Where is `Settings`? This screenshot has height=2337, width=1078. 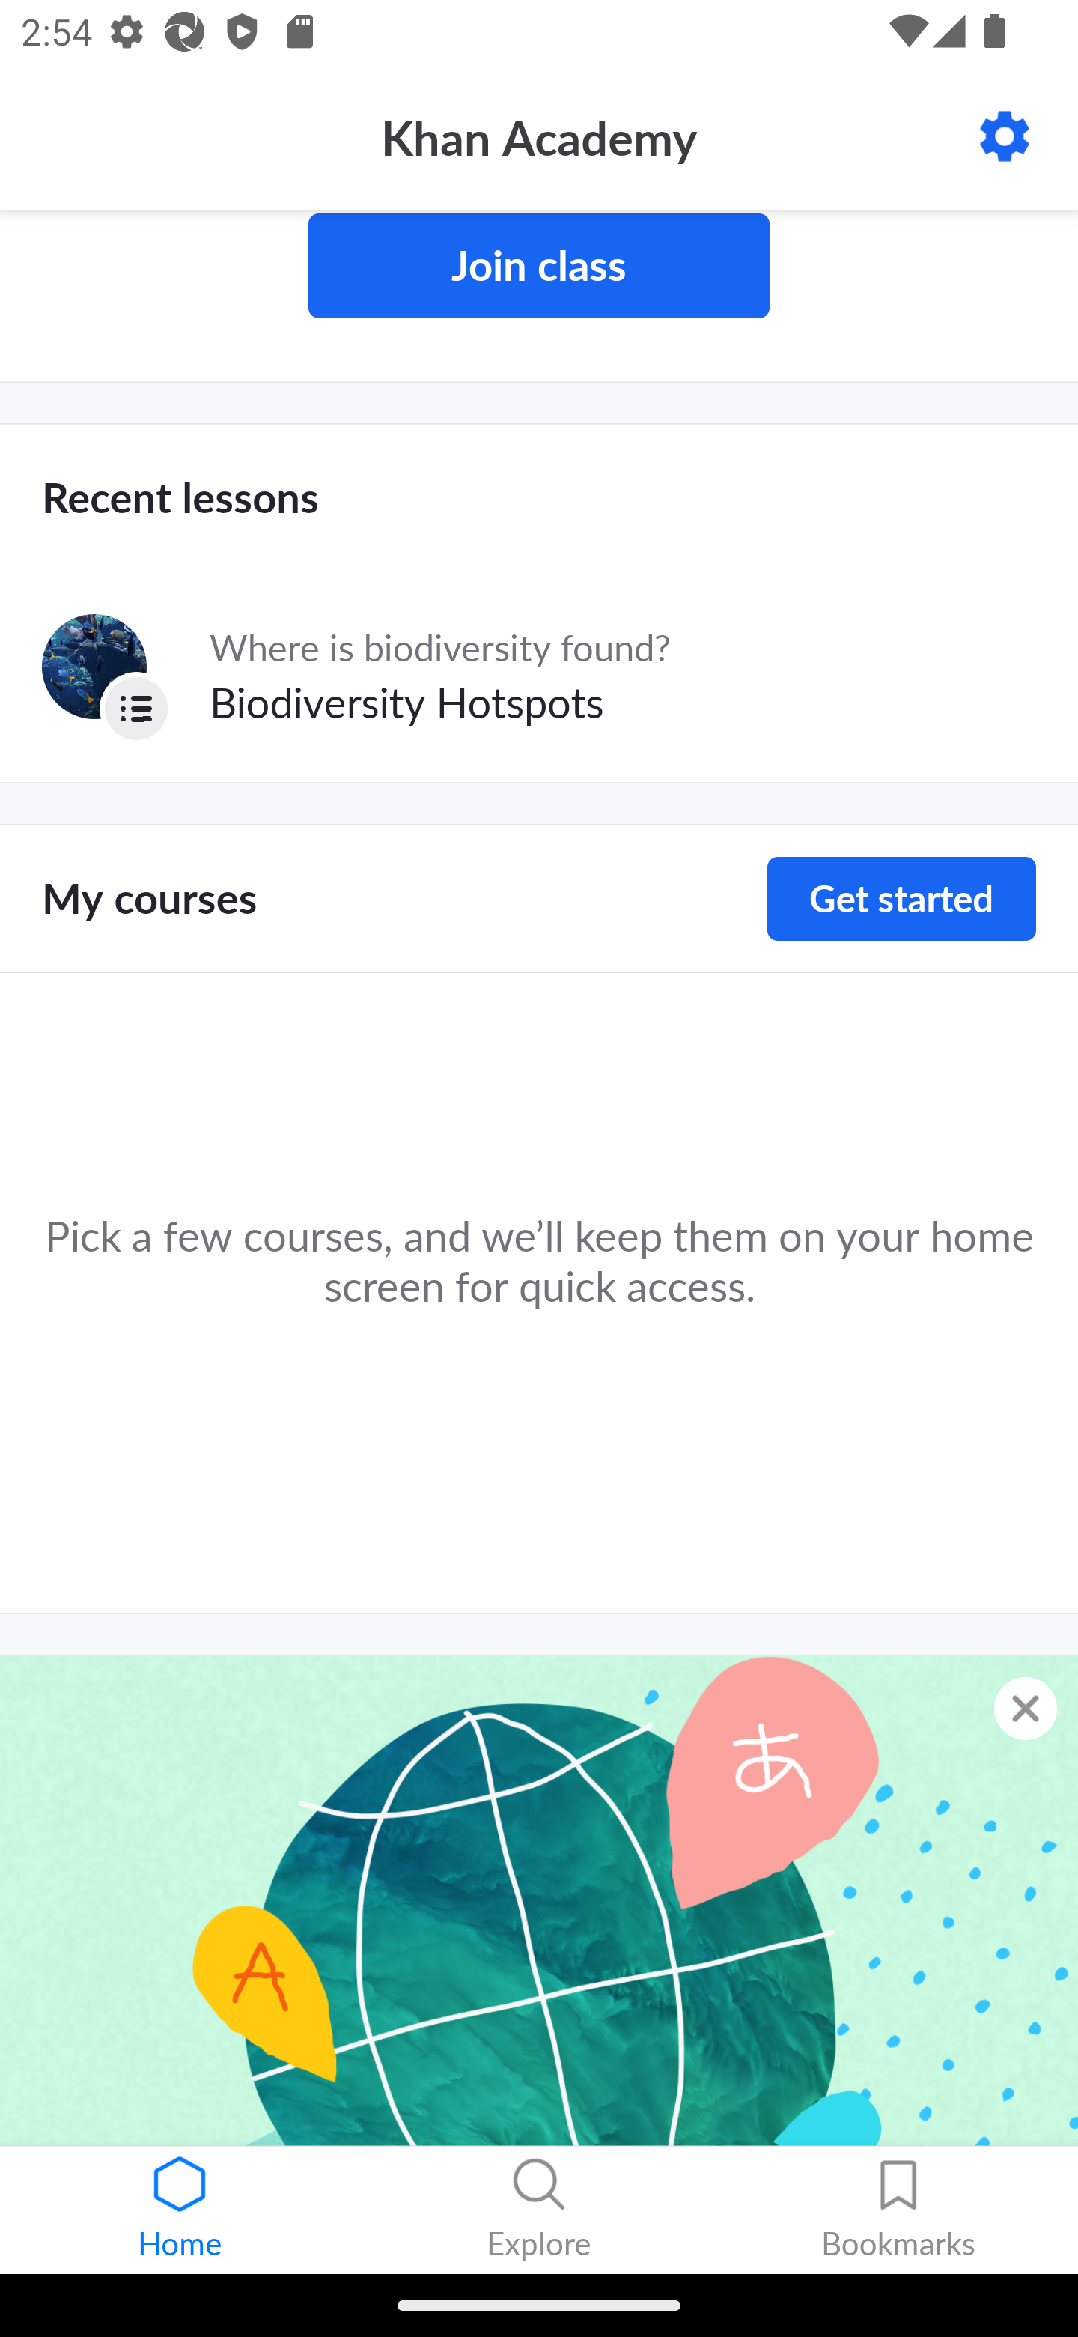
Settings is located at coordinates (1005, 136).